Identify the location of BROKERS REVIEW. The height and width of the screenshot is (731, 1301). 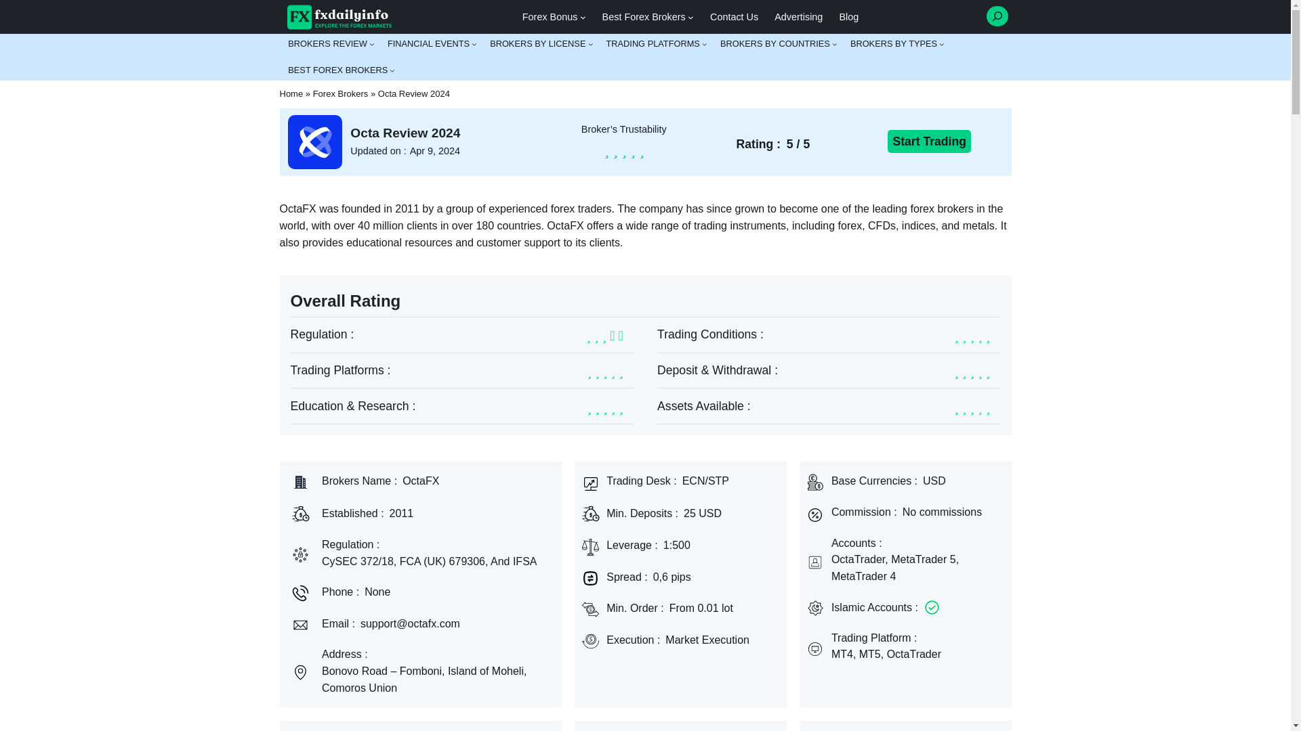
(327, 43).